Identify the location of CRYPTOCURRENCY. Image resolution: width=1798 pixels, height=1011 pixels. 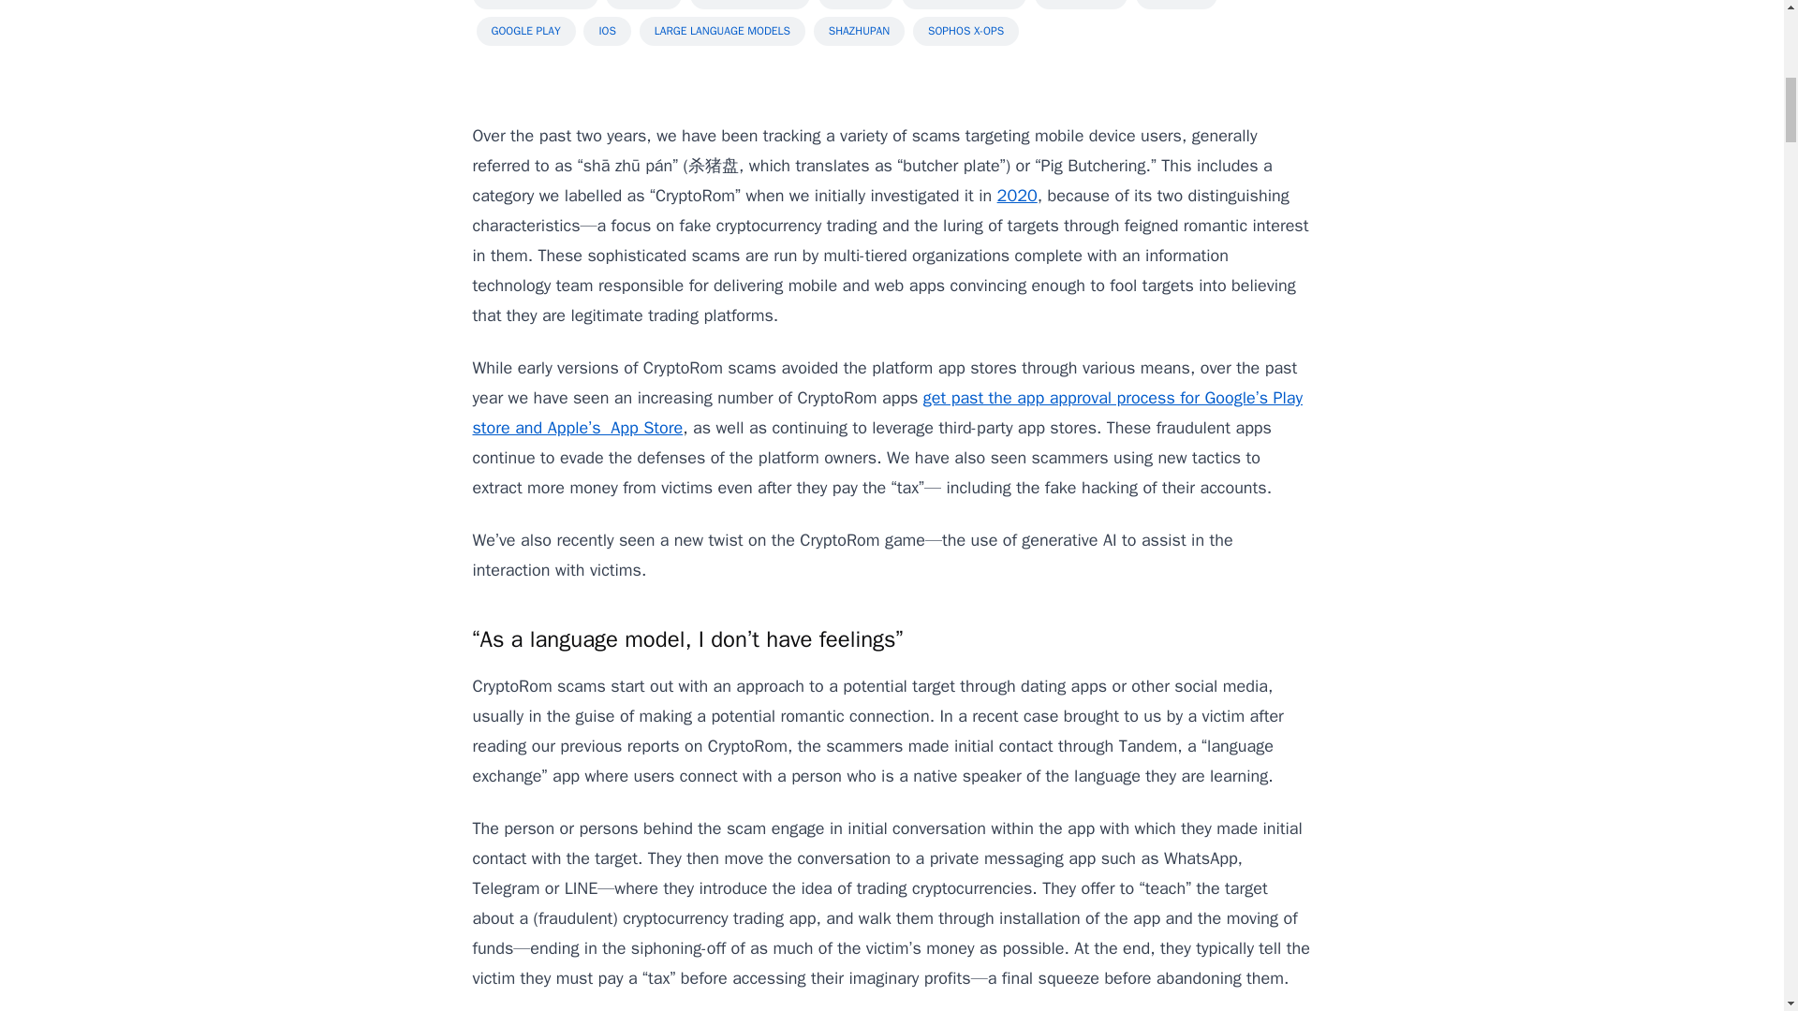
(965, 4).